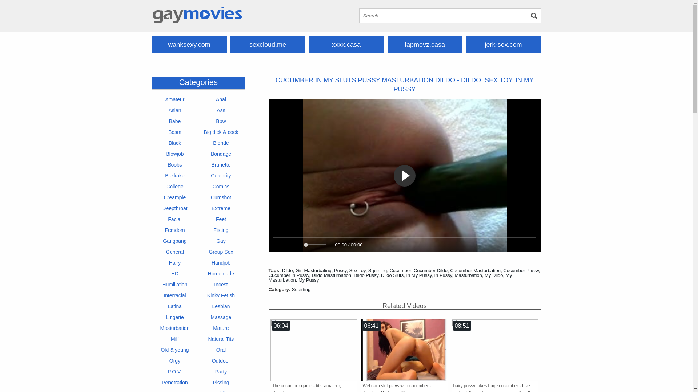 The width and height of the screenshot is (698, 392). What do you see at coordinates (221, 328) in the screenshot?
I see `Mature` at bounding box center [221, 328].